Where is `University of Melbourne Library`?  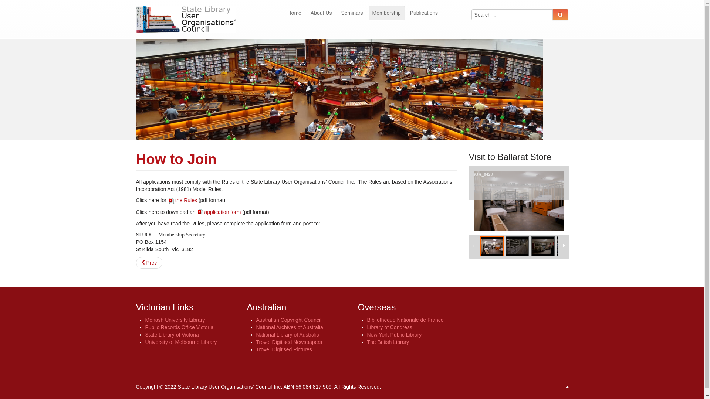 University of Melbourne Library is located at coordinates (181, 342).